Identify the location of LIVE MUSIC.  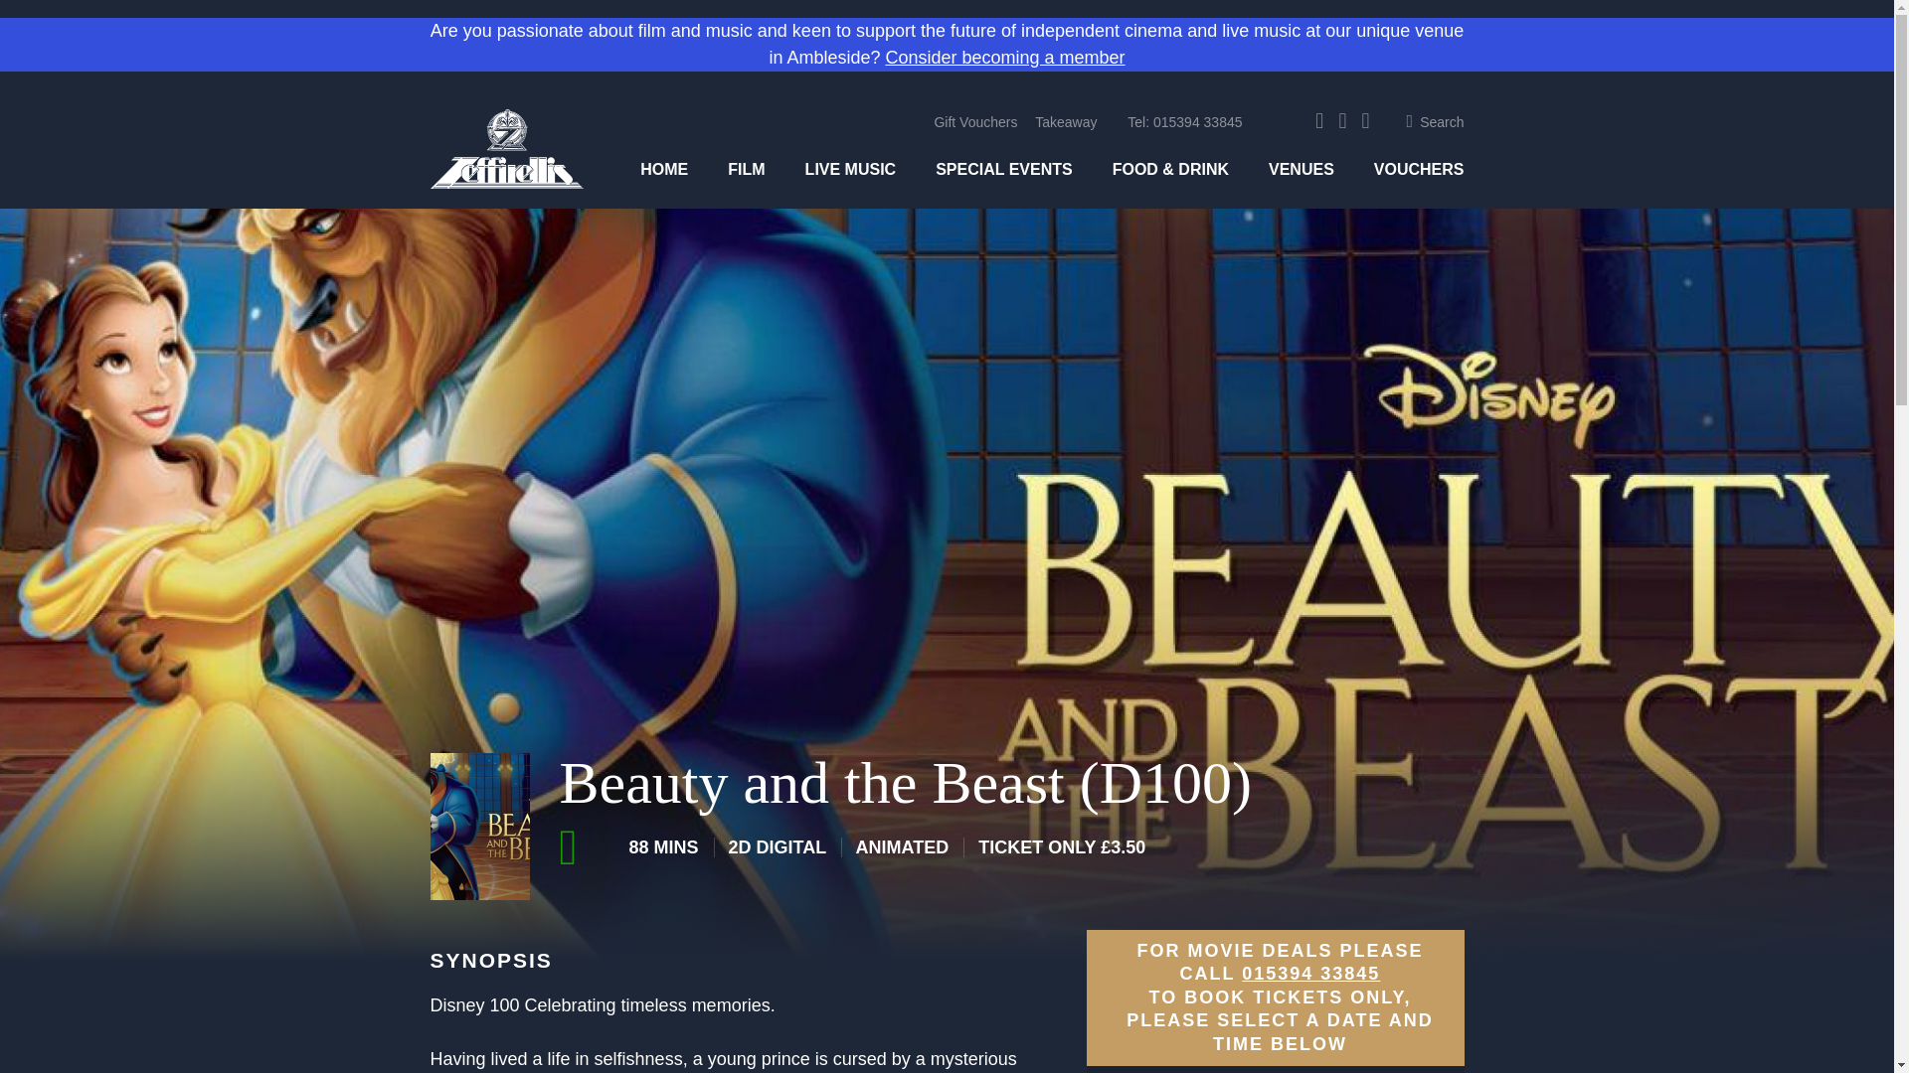
(851, 169).